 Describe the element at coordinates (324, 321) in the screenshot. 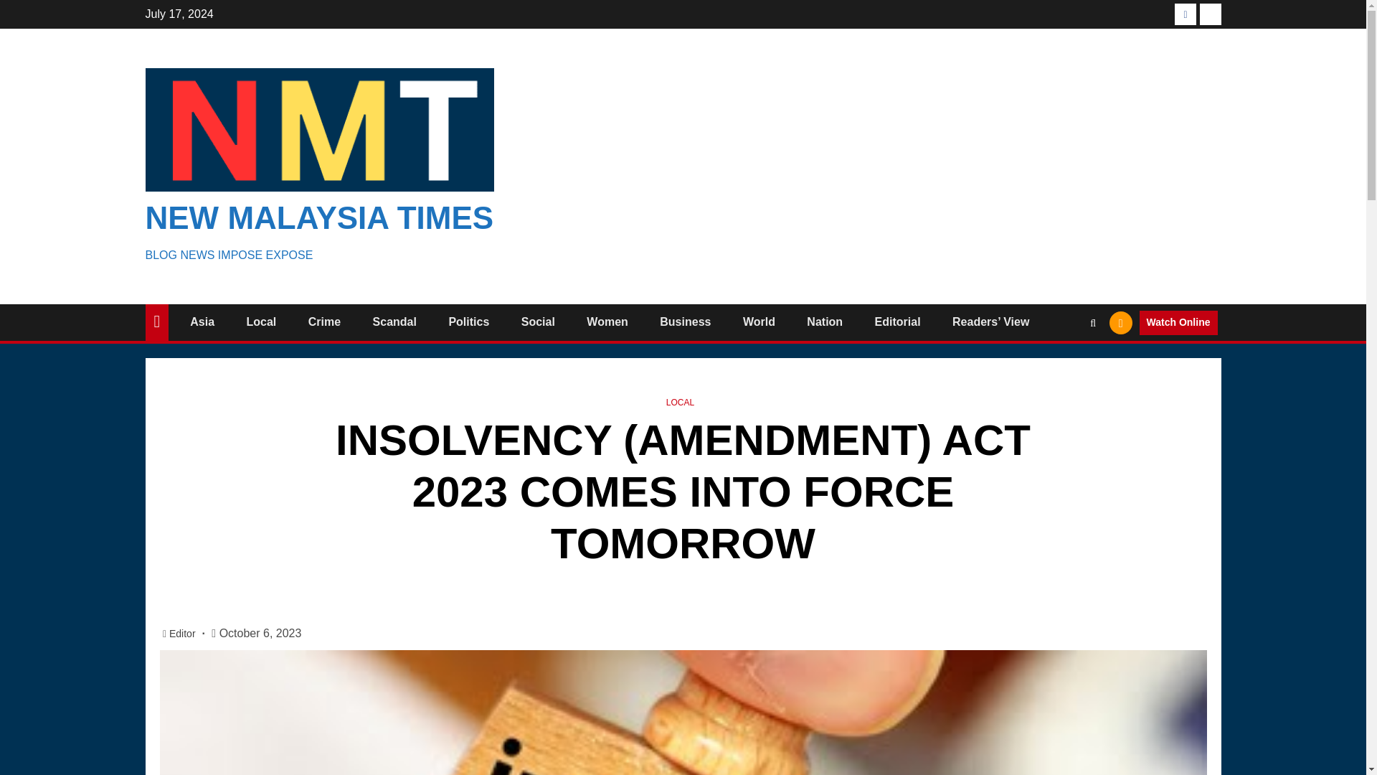

I see `Crime` at that location.